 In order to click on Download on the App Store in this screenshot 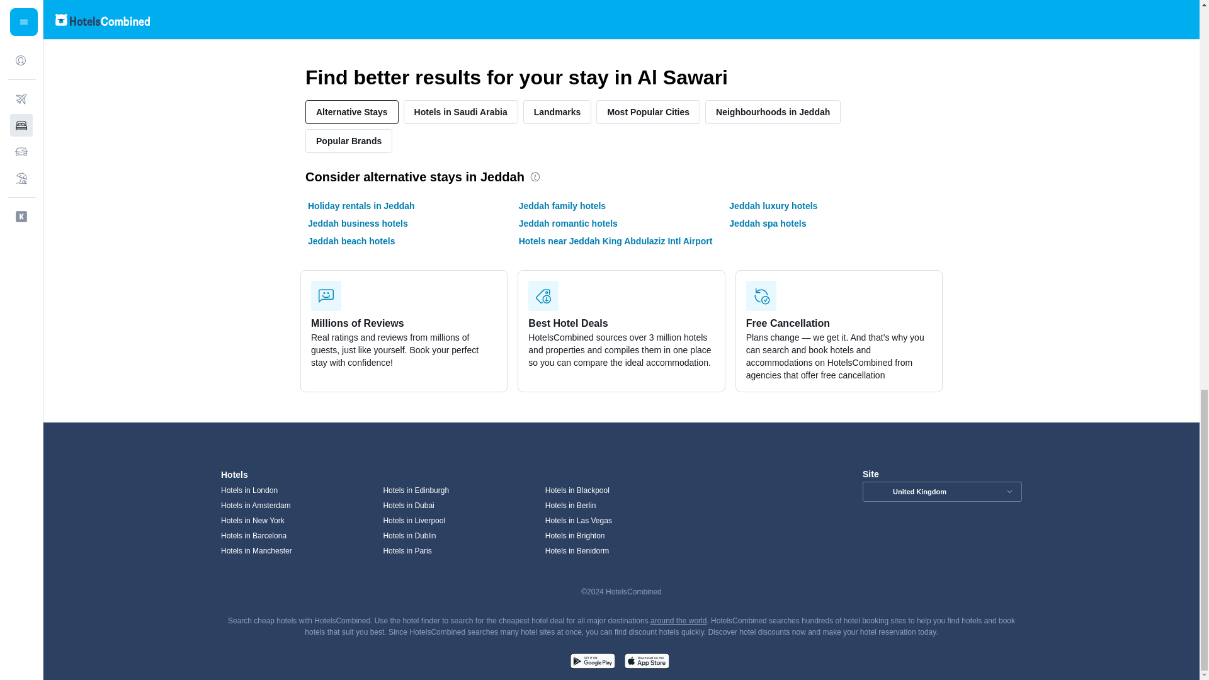, I will do `click(646, 662)`.